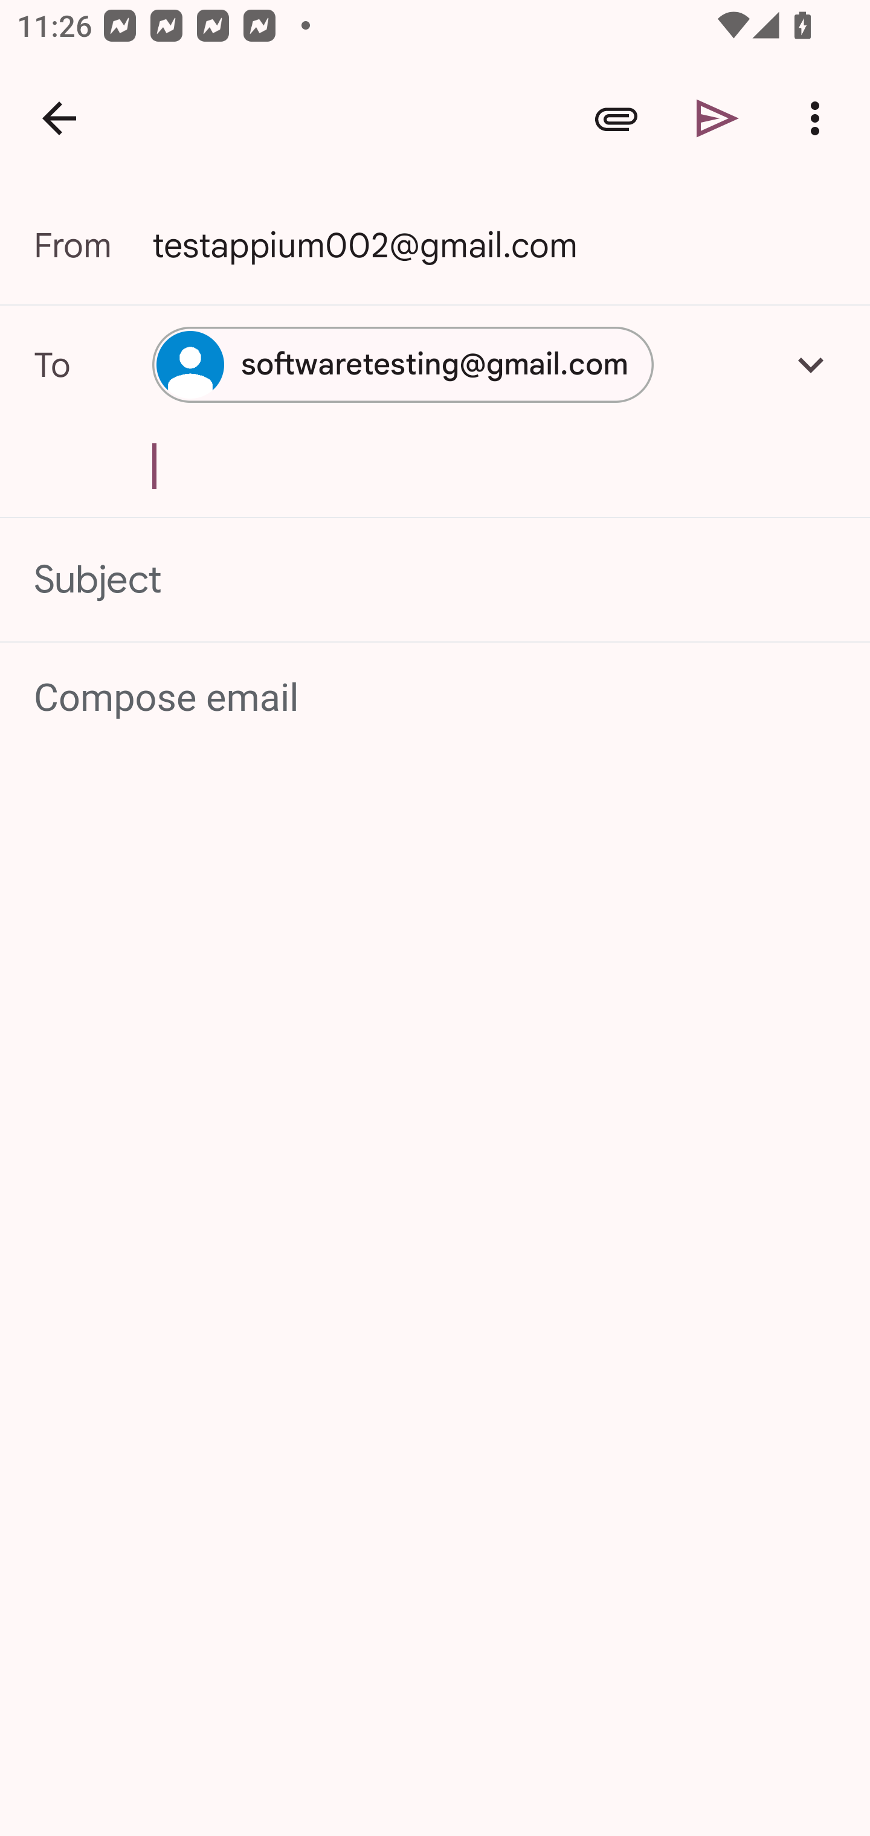  Describe the element at coordinates (616, 118) in the screenshot. I see `Attach file` at that location.